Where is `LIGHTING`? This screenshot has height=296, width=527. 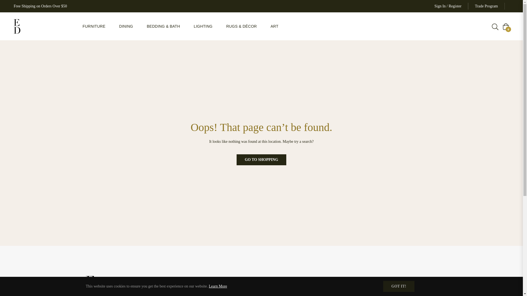 LIGHTING is located at coordinates (203, 26).